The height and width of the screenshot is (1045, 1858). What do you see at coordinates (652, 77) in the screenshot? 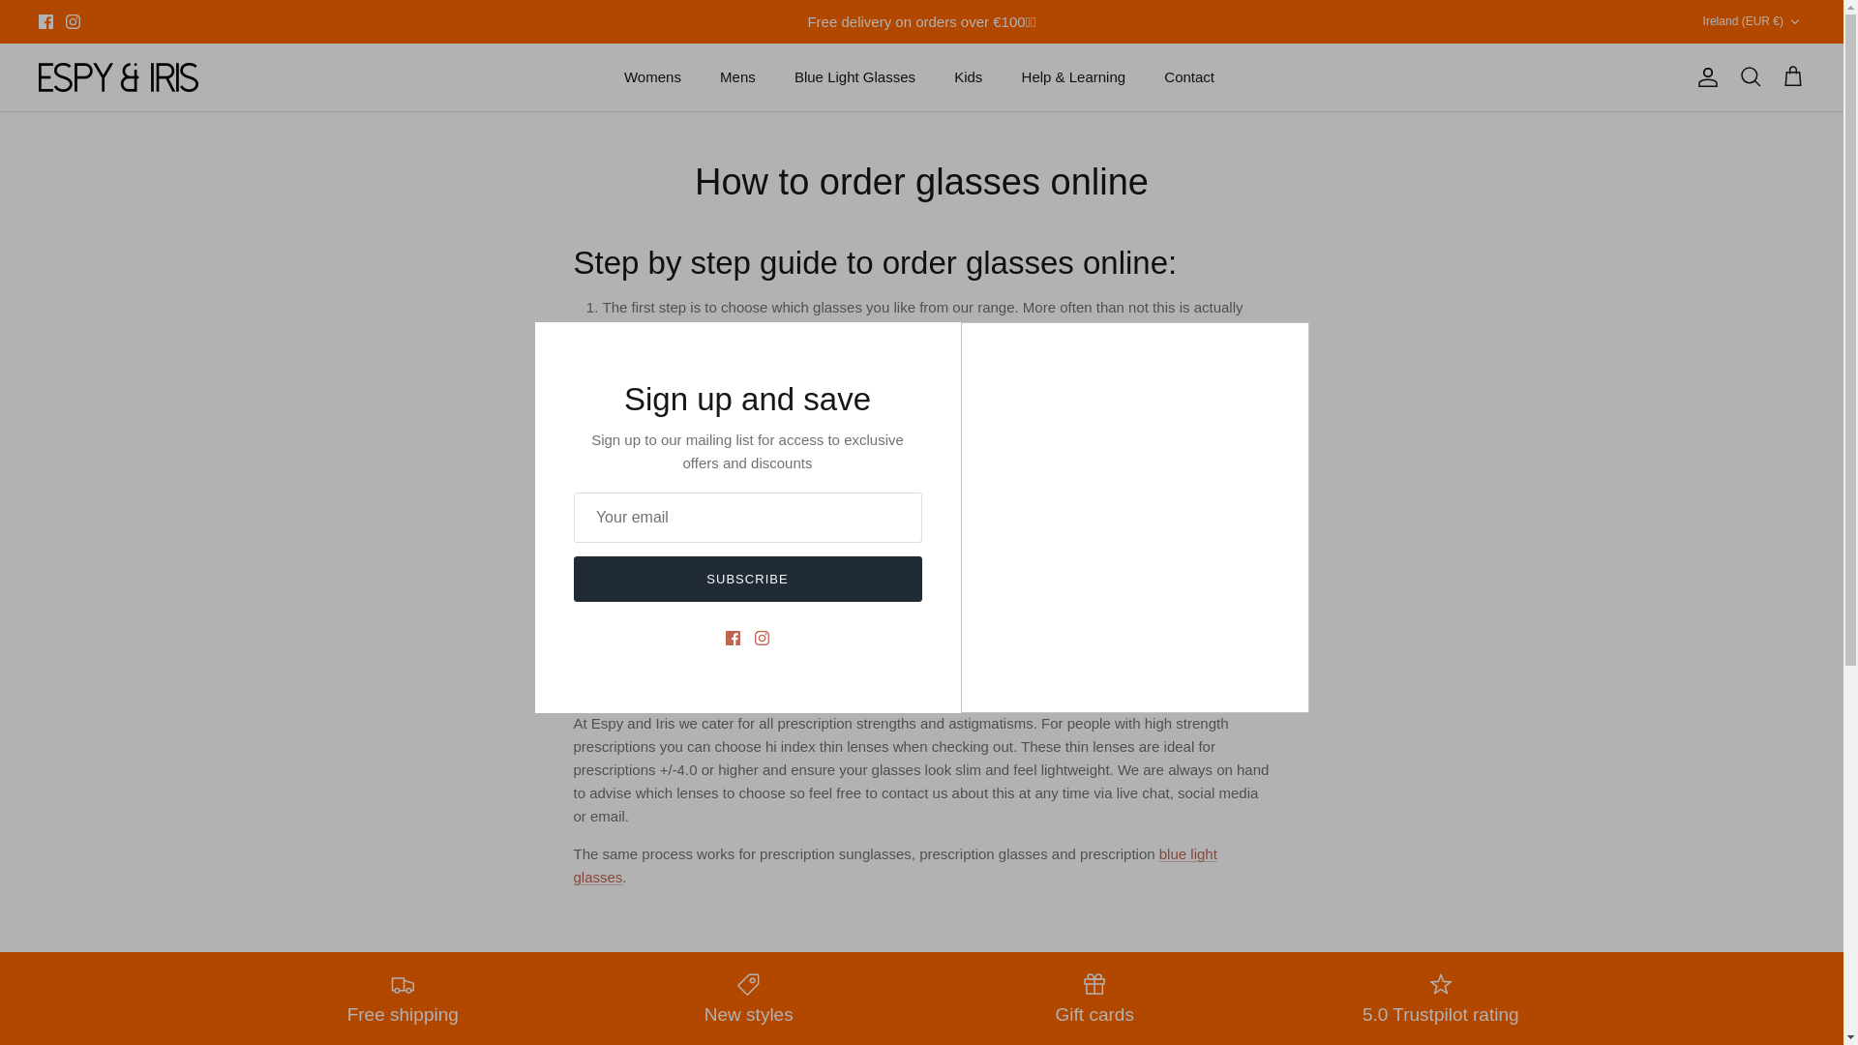
I see `Womens` at bounding box center [652, 77].